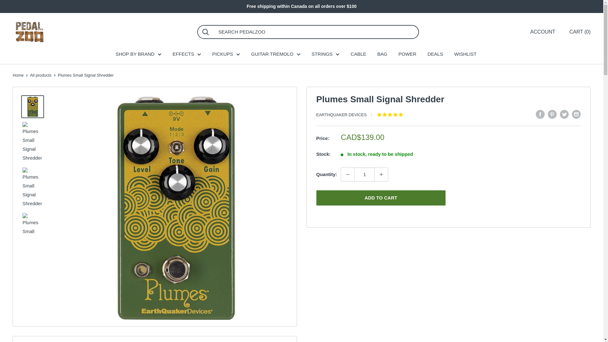  What do you see at coordinates (348, 174) in the screenshot?
I see `Decrease quantity by 1` at bounding box center [348, 174].